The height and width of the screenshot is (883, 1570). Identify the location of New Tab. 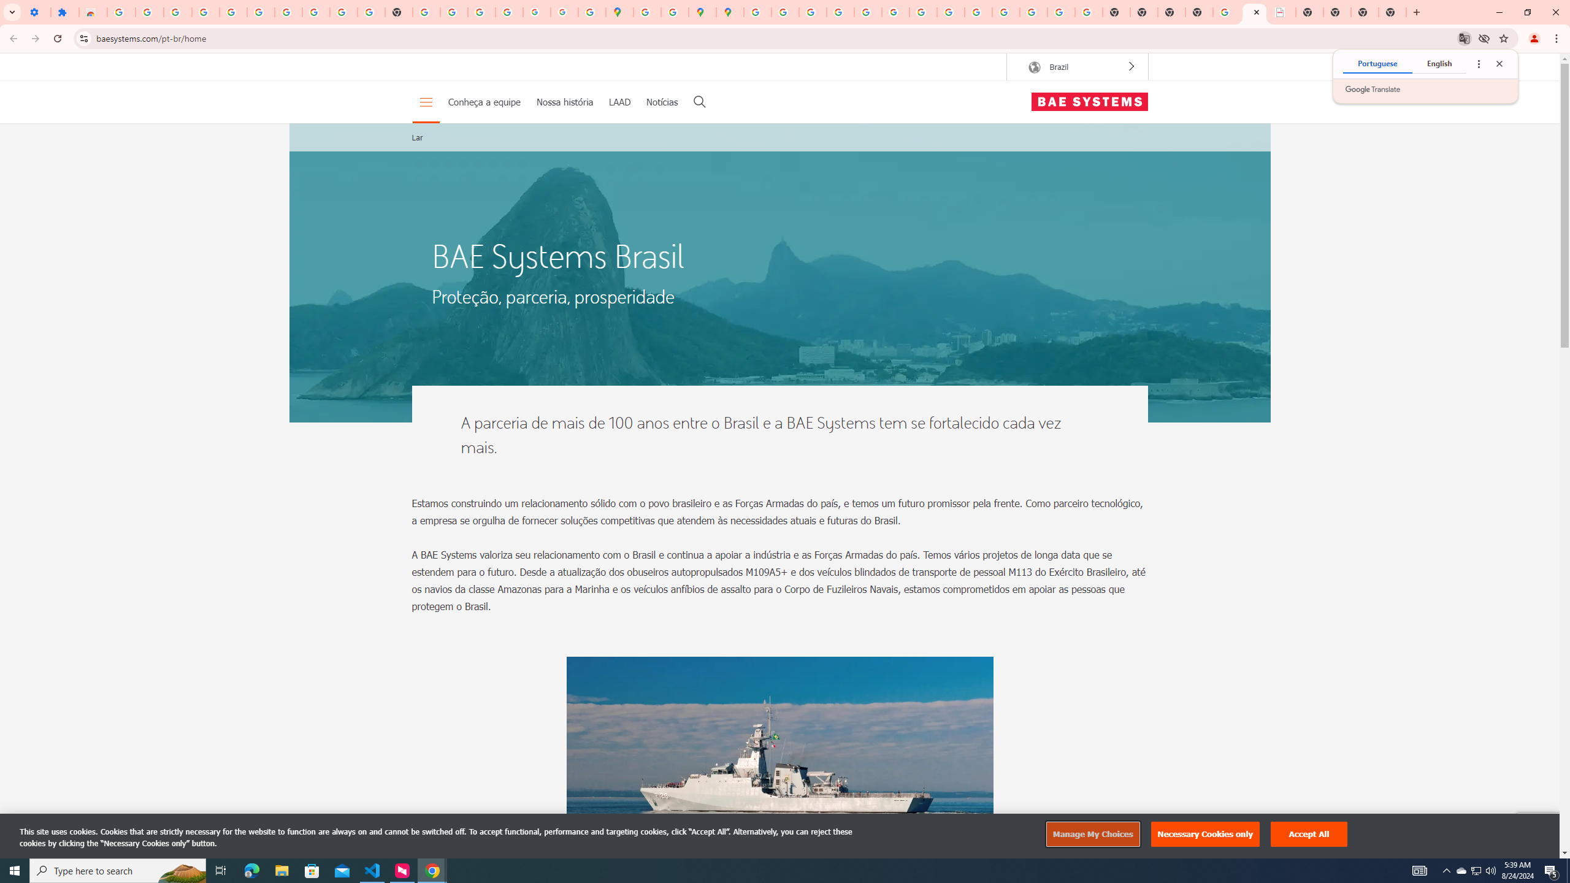
(1392, 12).